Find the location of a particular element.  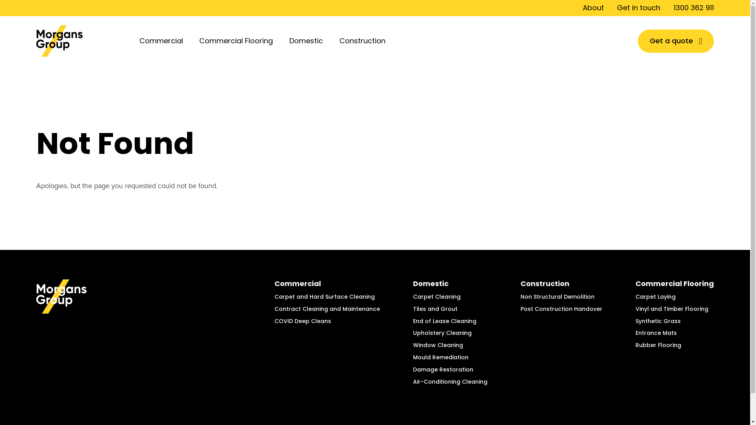

Construction is located at coordinates (364, 41).